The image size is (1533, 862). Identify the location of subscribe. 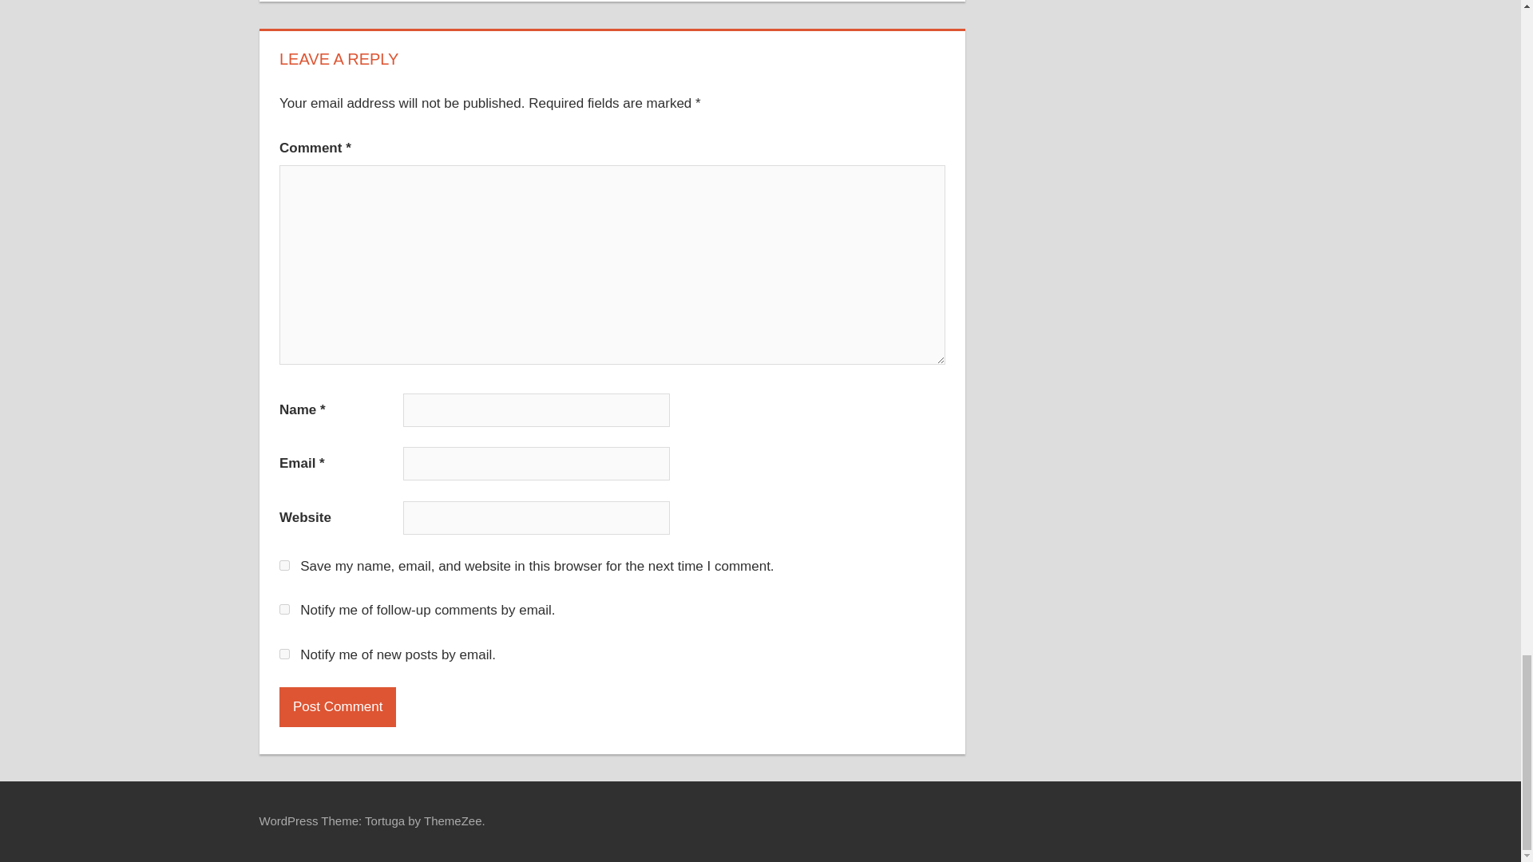
(284, 654).